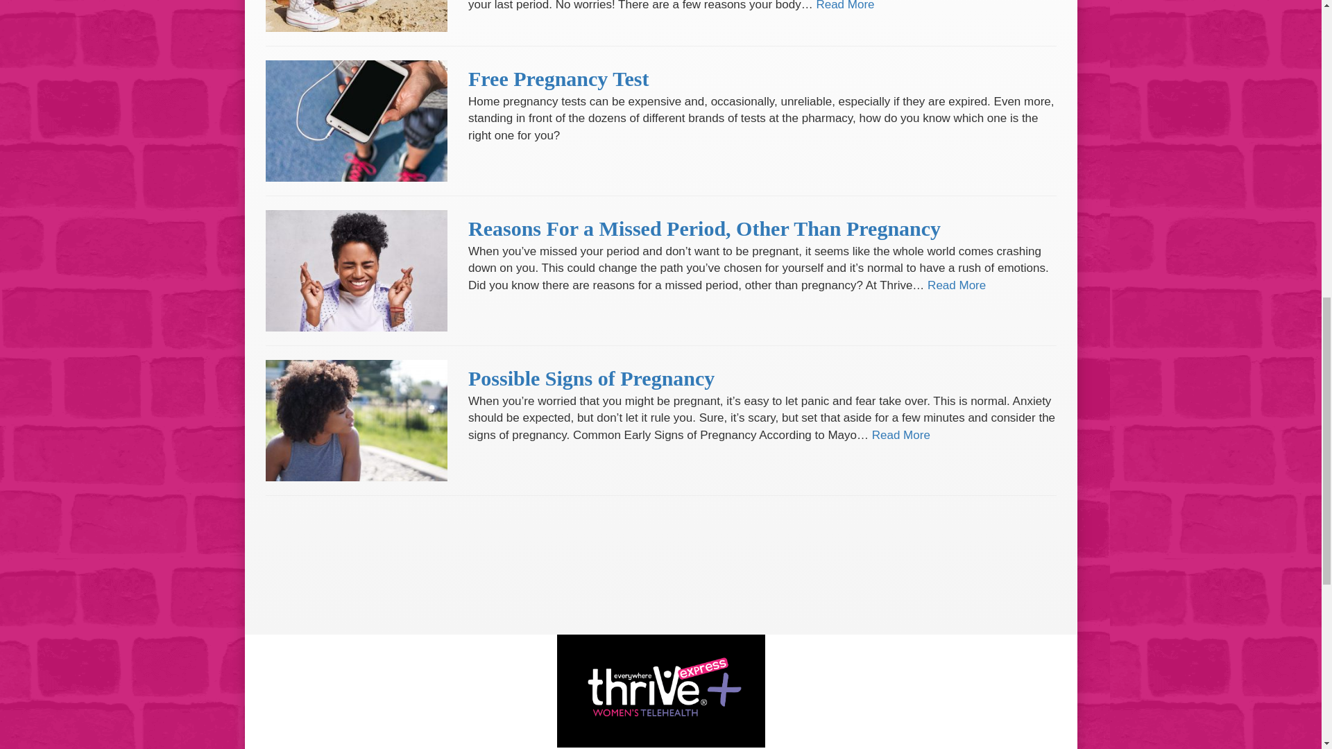 This screenshot has height=749, width=1332. I want to click on Free Pregnancy Test, so click(559, 78).